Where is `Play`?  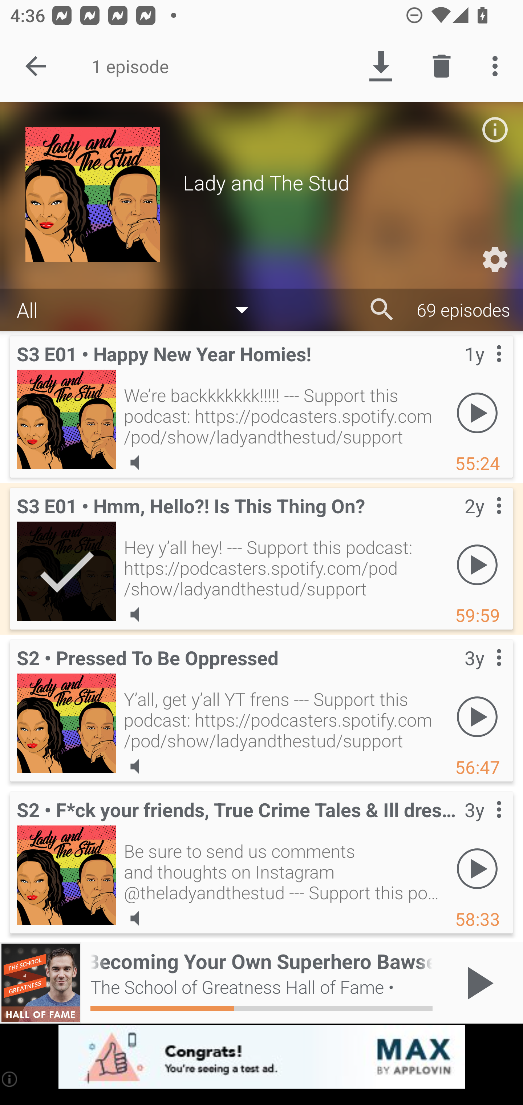
Play is located at coordinates (477, 564).